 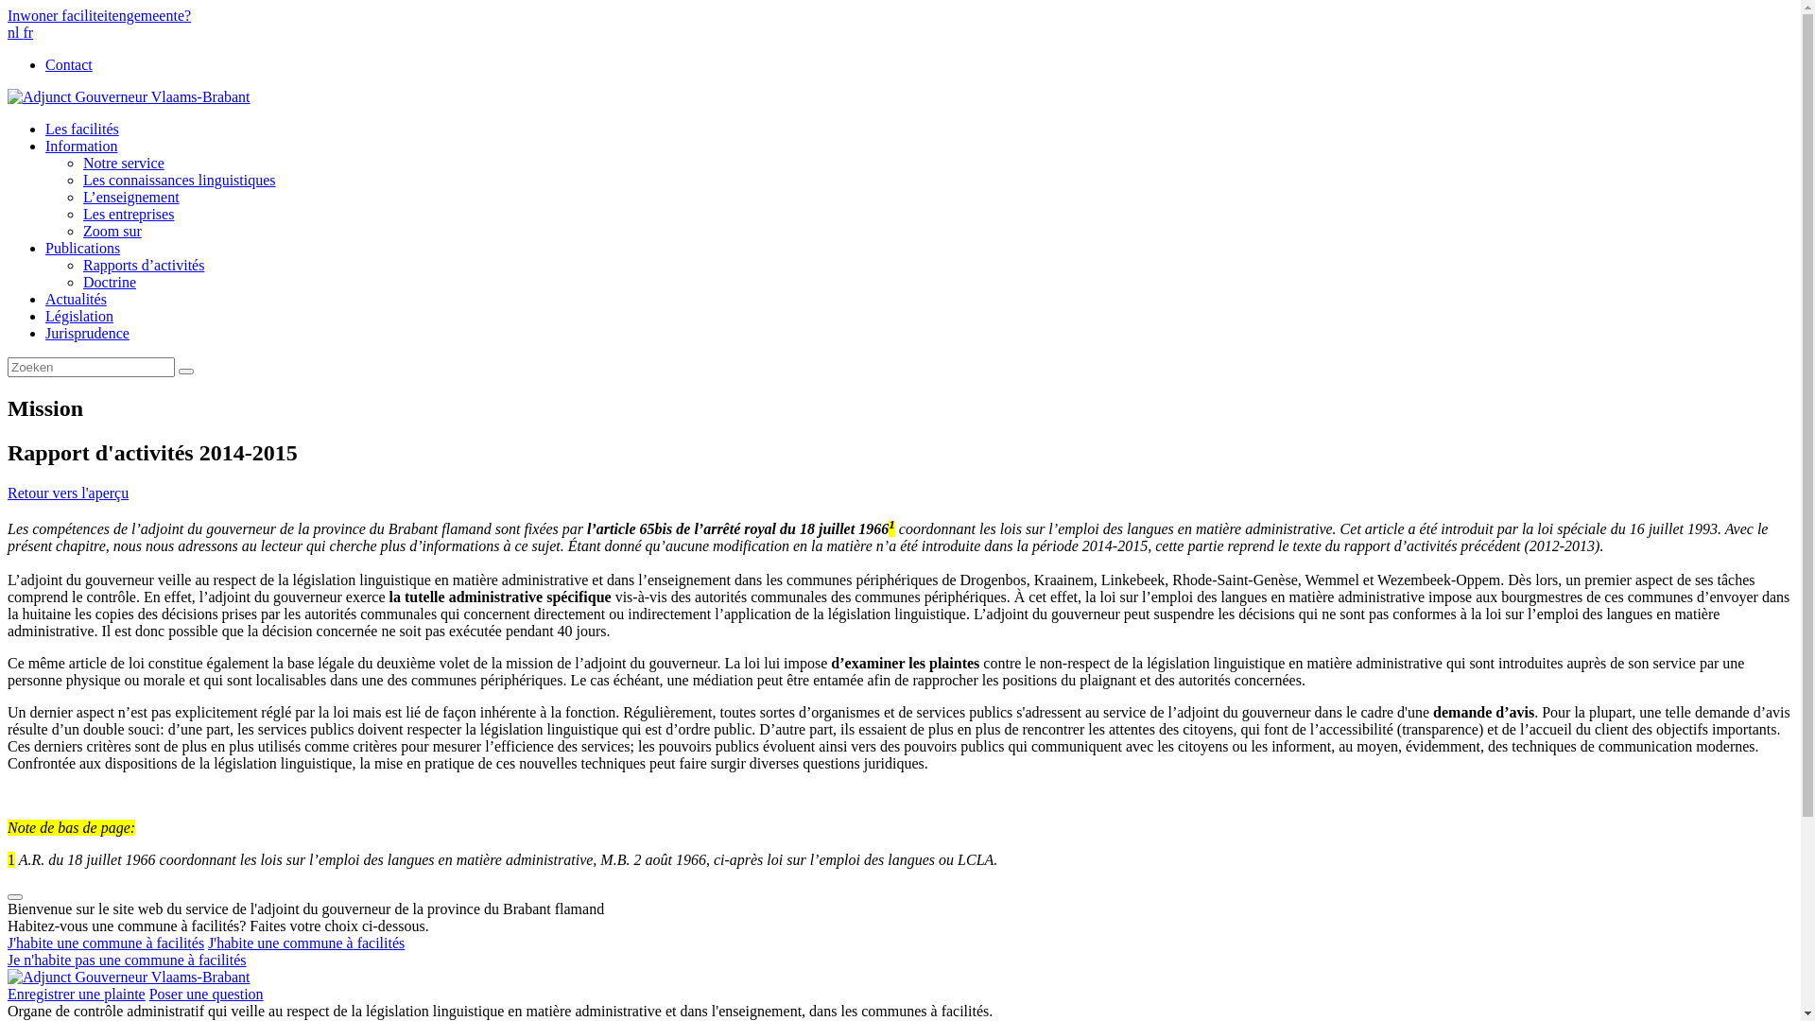 I want to click on fr, so click(x=28, y=32).